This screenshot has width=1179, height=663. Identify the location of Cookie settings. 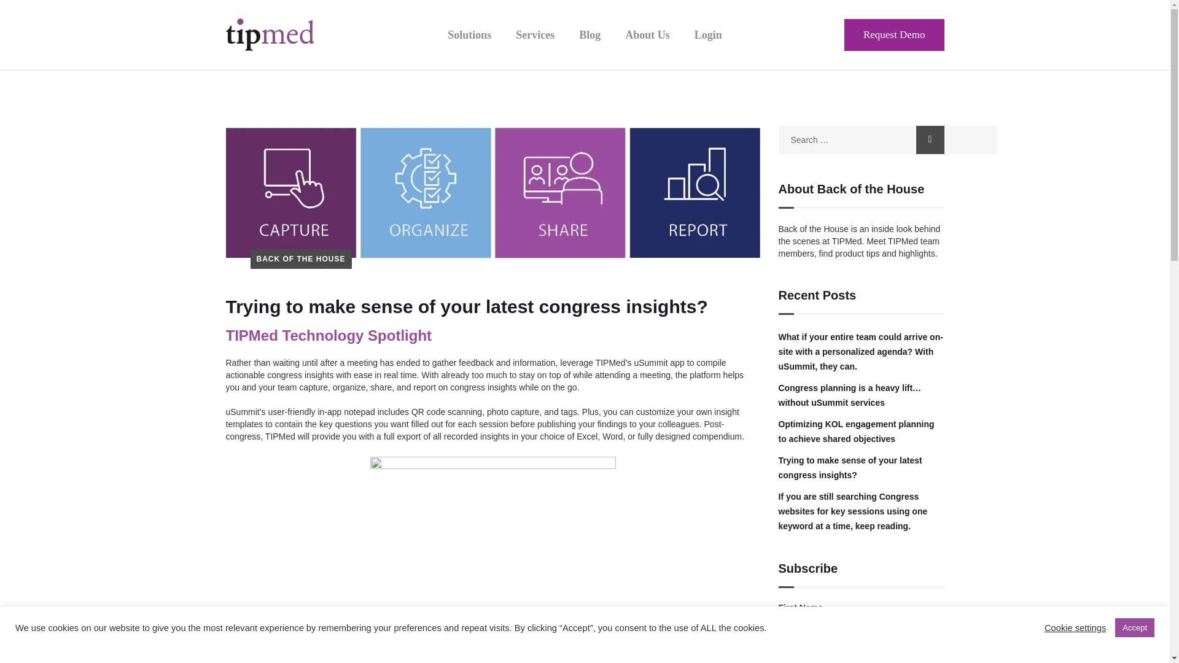
(1075, 628).